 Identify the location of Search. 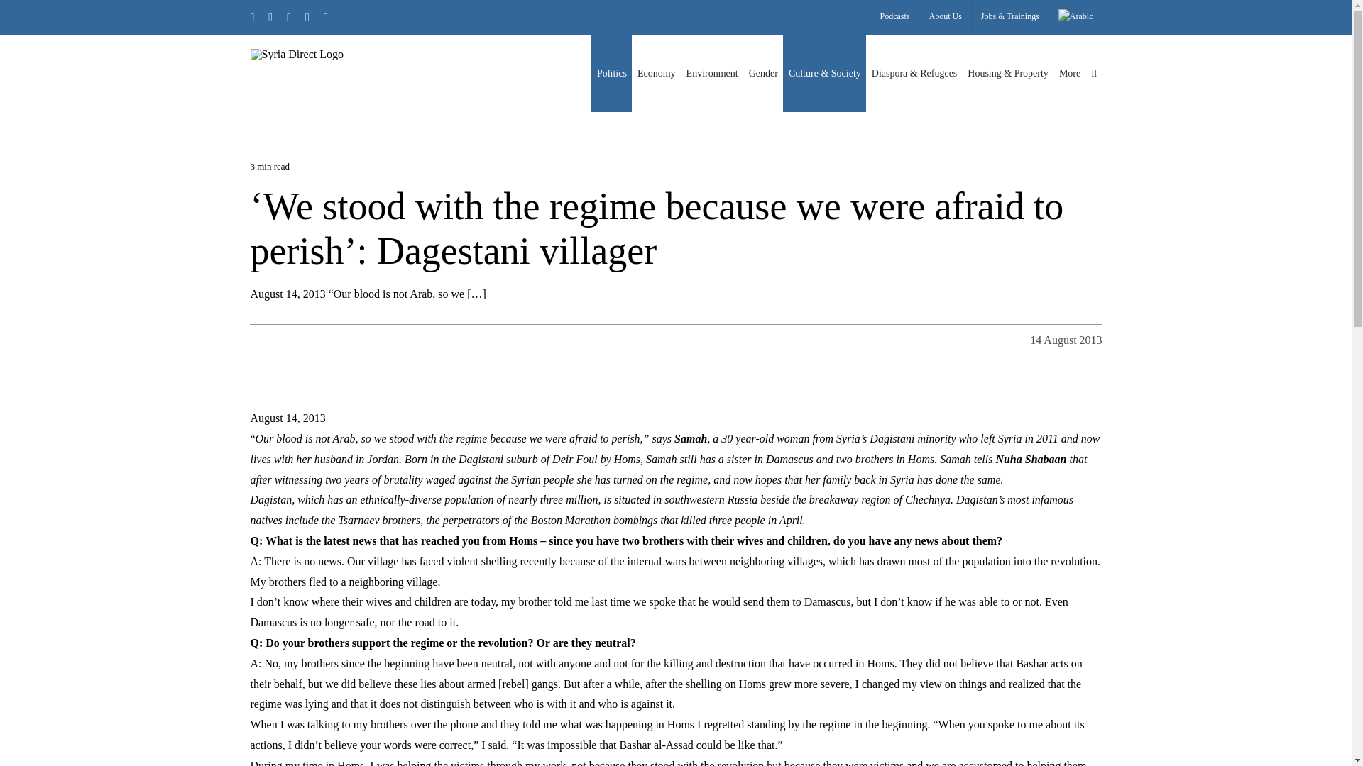
(1095, 72).